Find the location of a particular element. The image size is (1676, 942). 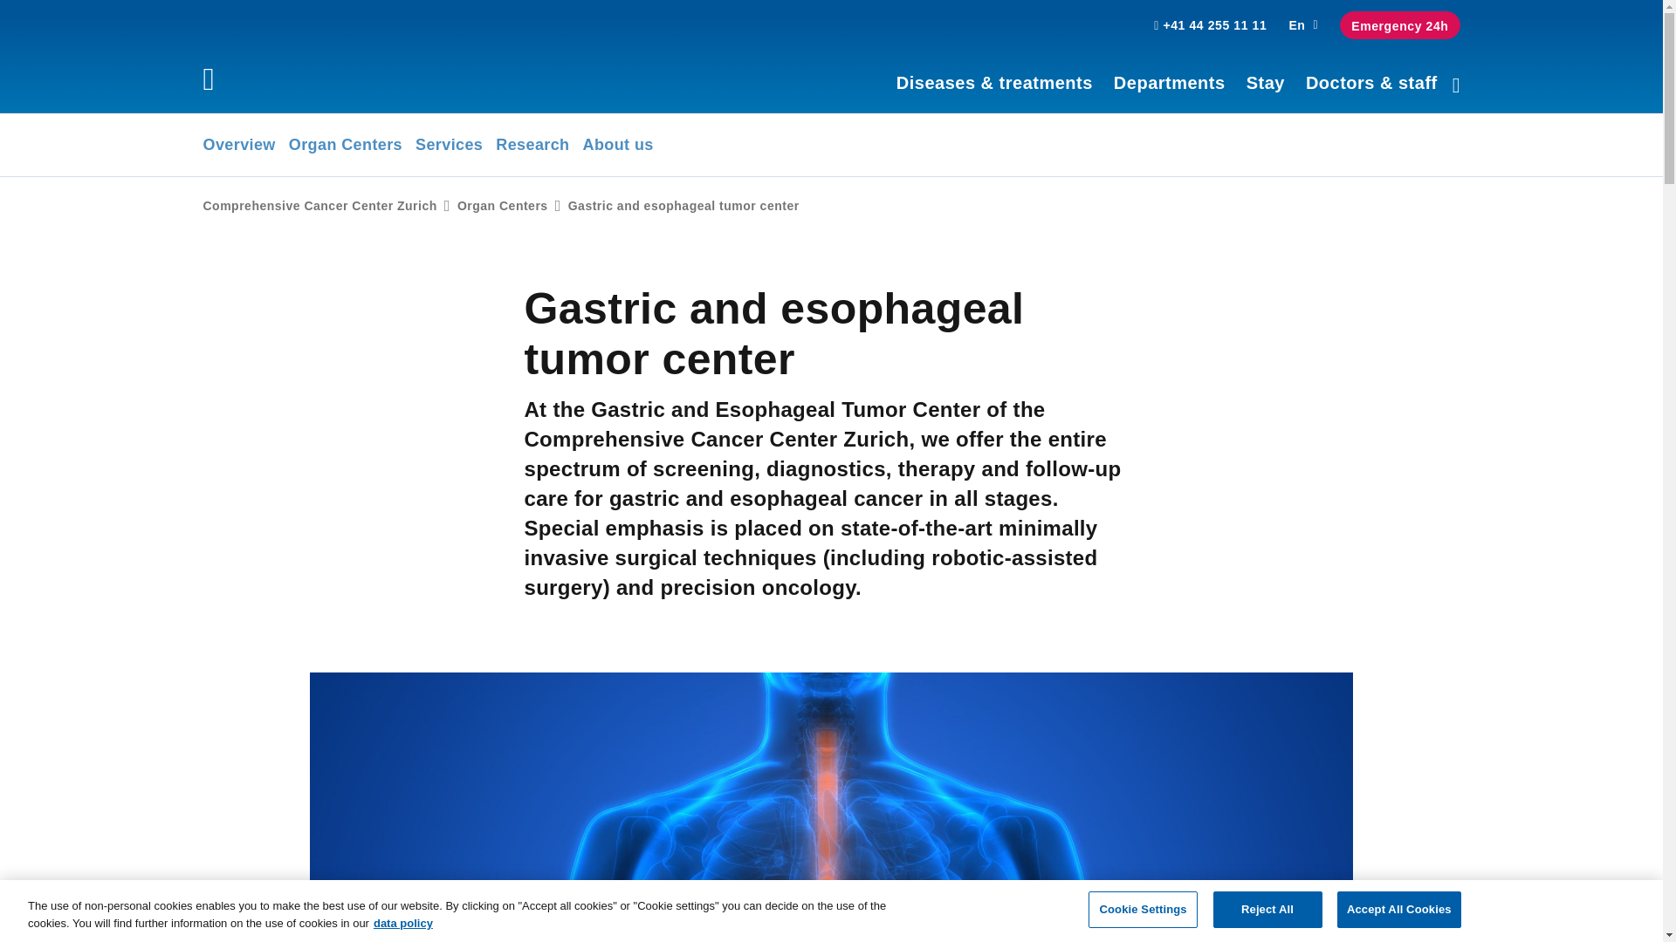

En is located at coordinates (1302, 24).